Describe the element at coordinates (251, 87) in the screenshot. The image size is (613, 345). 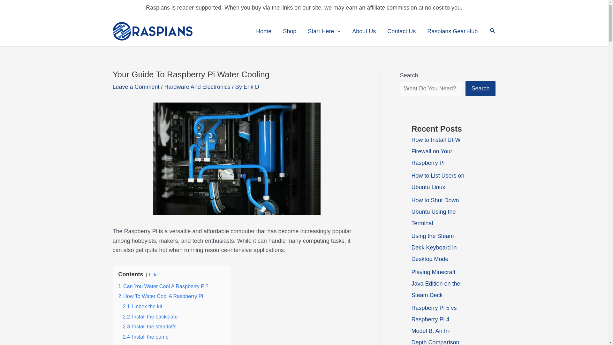
I see `View all posts by Erik D` at that location.